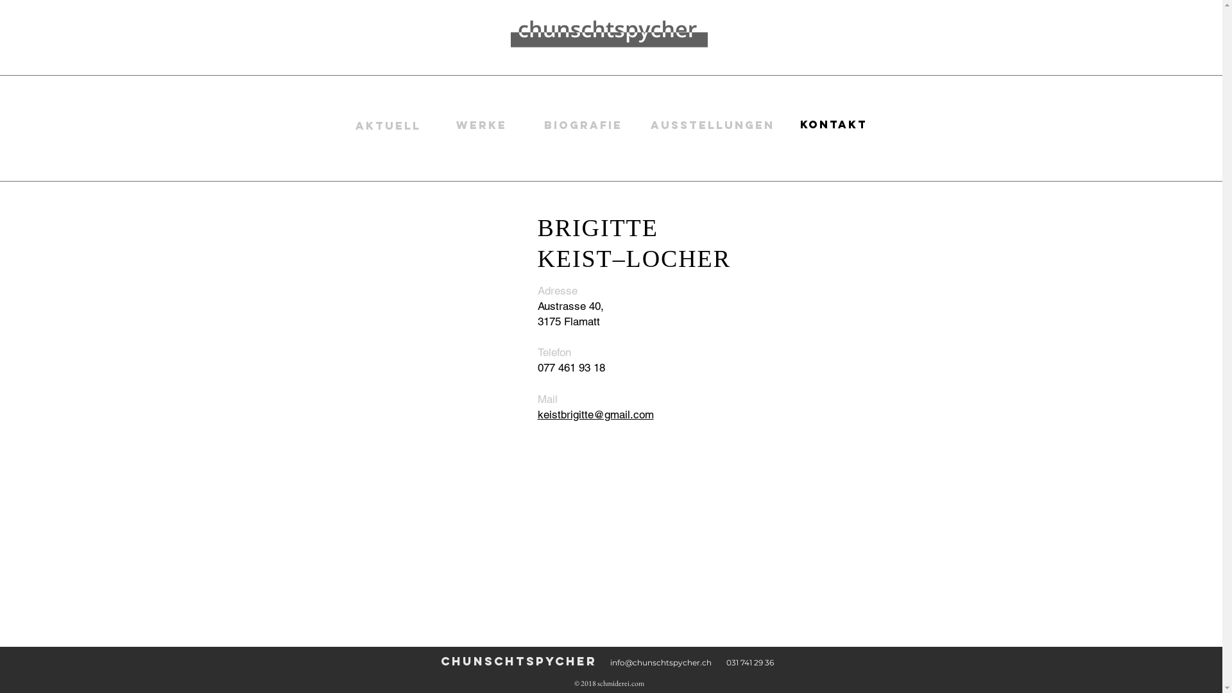 This screenshot has height=693, width=1232. Describe the element at coordinates (583, 125) in the screenshot. I see `BIOGRAFIE` at that location.